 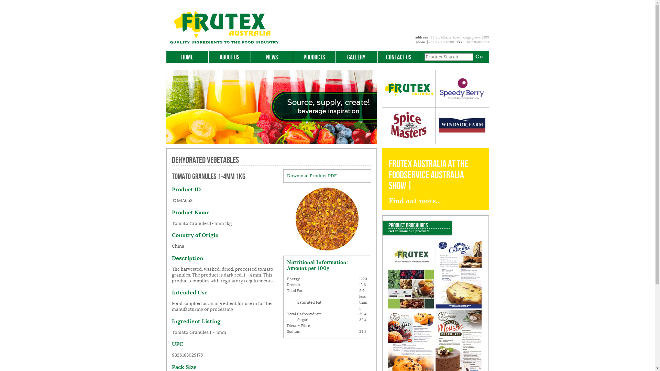 What do you see at coordinates (187, 57) in the screenshot?
I see `HOME` at bounding box center [187, 57].